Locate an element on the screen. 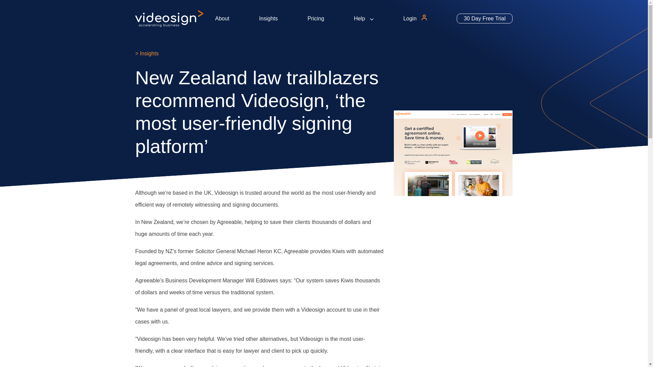  Insights is located at coordinates (269, 18).